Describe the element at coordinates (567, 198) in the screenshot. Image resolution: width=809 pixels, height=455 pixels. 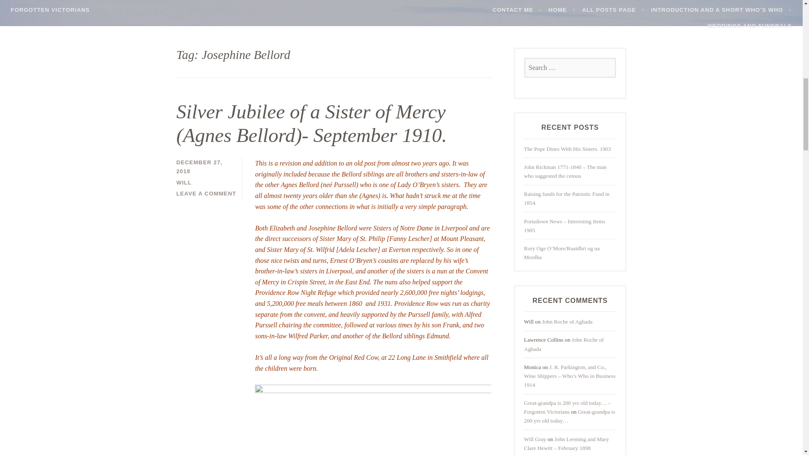
I see `Raising funds for the Patriotic Fund in 1854.` at that location.